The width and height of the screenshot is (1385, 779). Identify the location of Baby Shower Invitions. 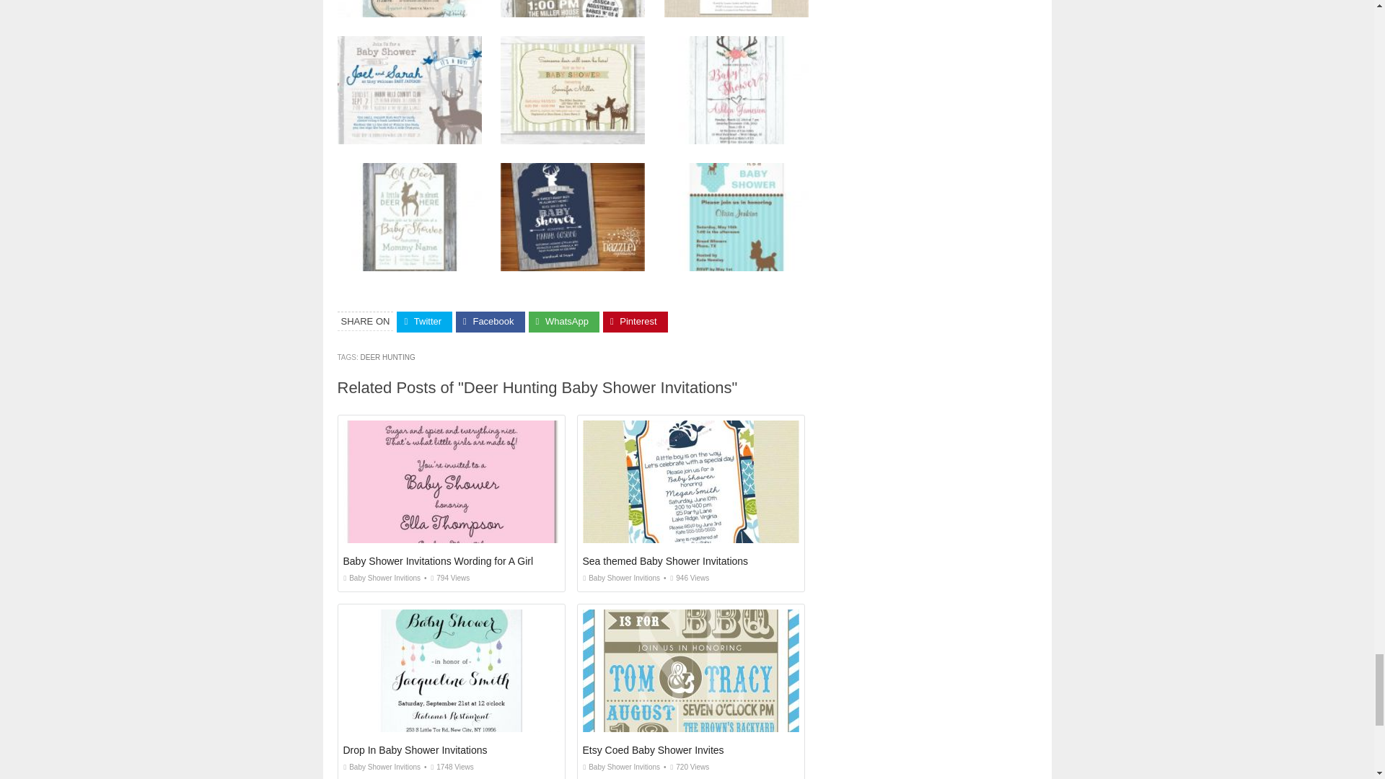
(382, 767).